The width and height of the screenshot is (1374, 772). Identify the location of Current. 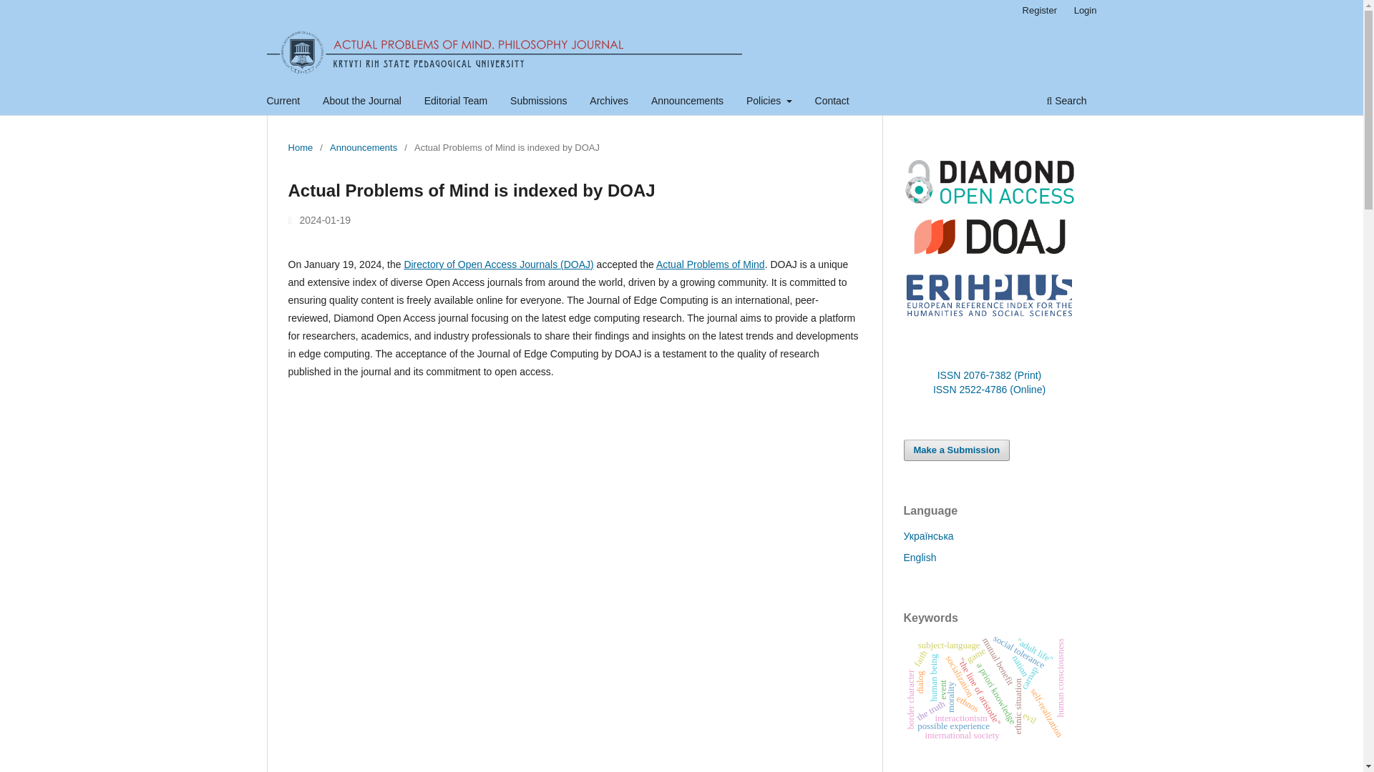
(283, 102).